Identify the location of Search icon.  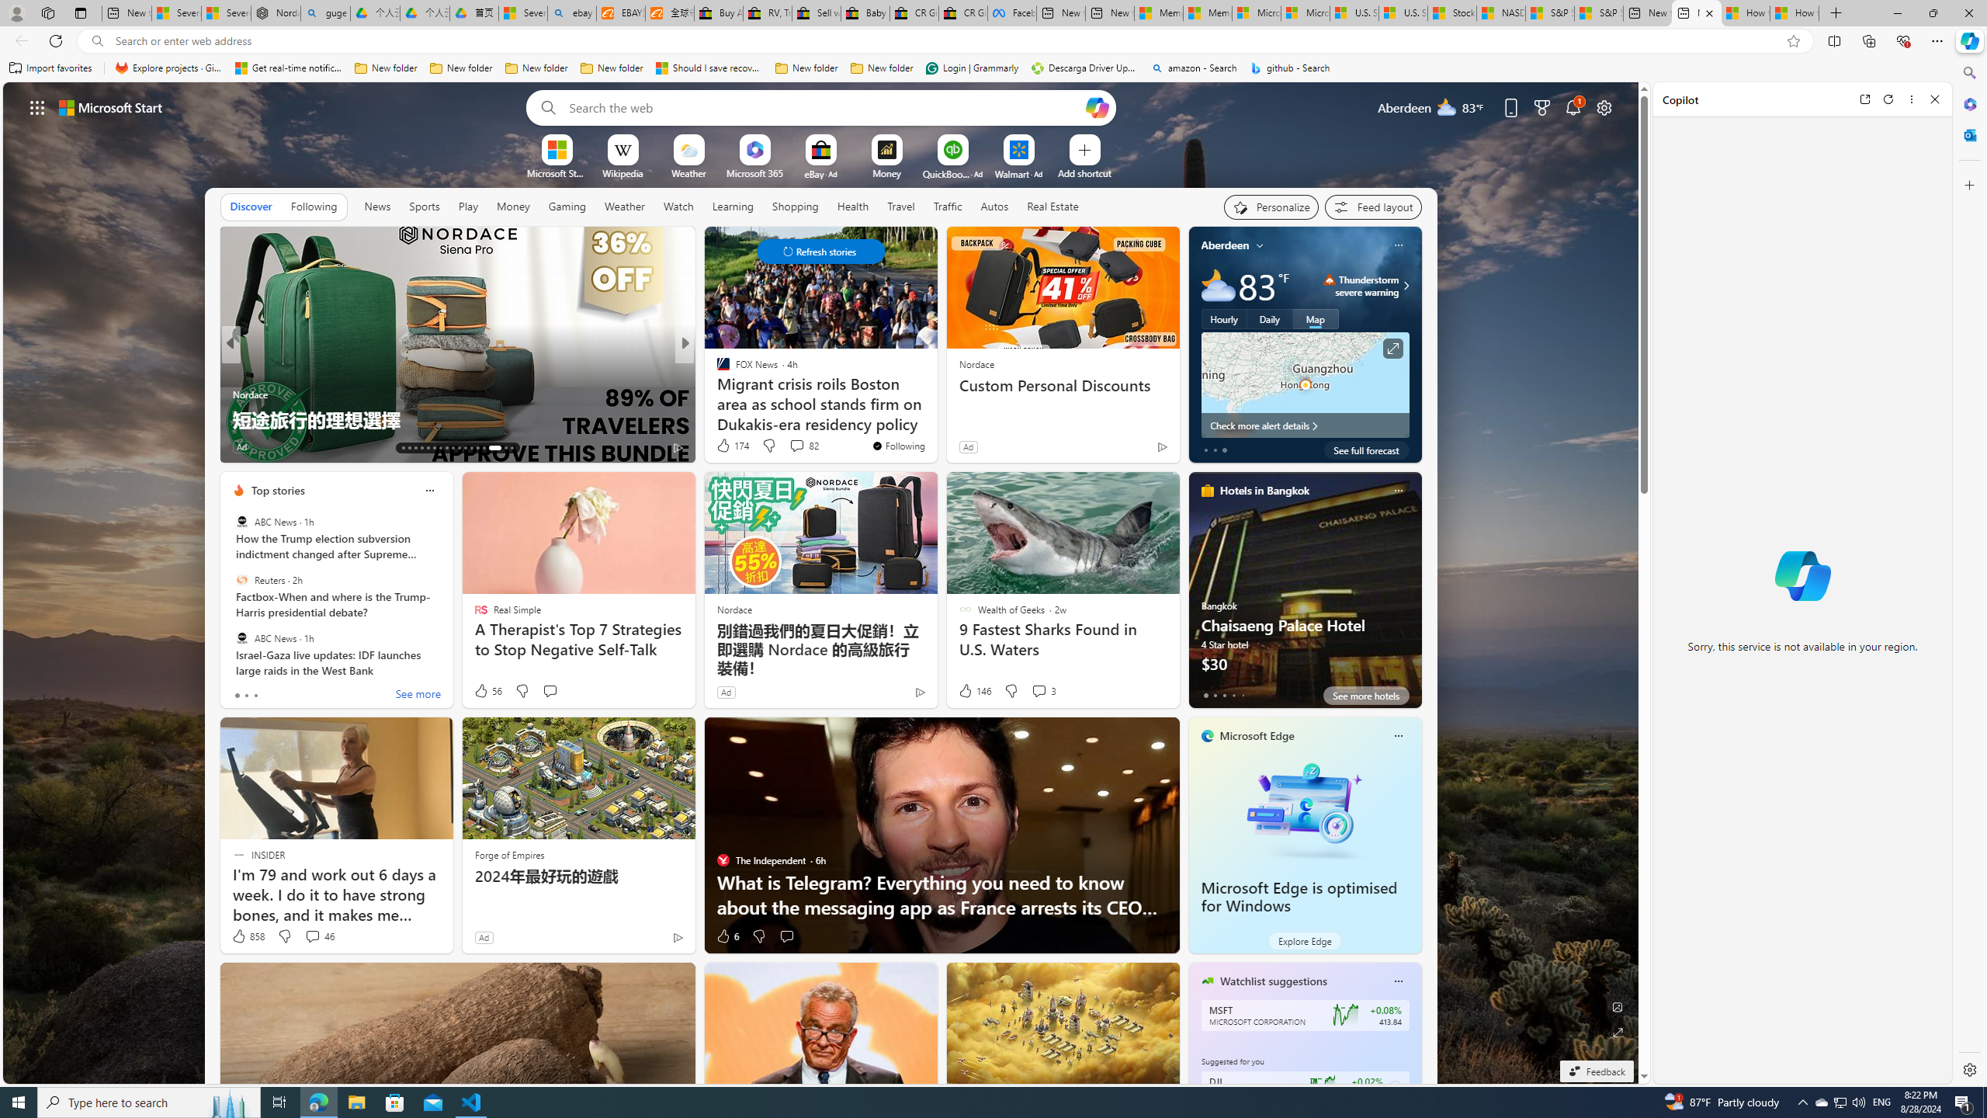
(96, 41).